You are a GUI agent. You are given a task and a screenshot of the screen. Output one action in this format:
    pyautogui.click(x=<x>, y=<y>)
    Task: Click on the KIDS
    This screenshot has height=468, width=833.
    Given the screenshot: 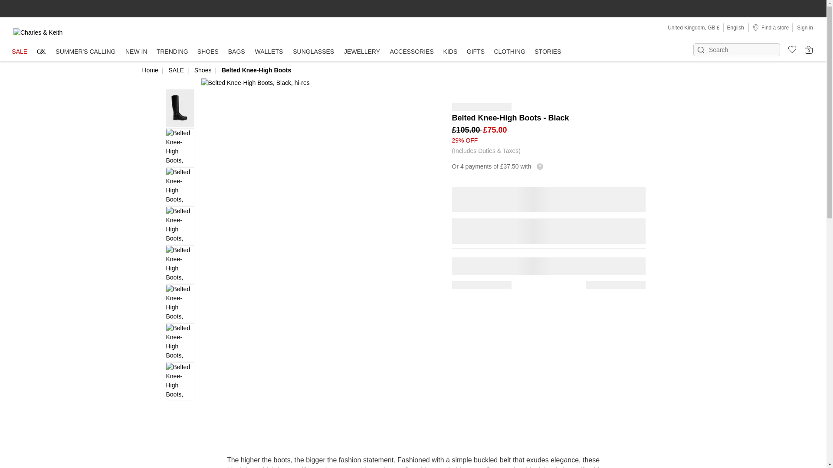 What is the action you would take?
    pyautogui.click(x=450, y=52)
    